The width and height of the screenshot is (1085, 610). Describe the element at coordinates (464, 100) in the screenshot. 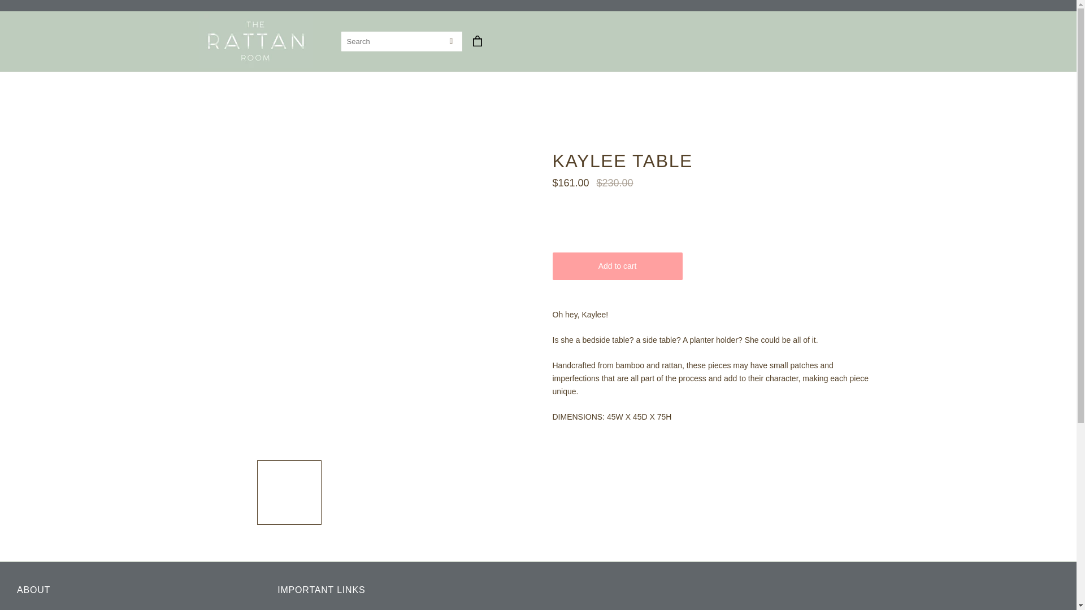

I see `Home` at that location.